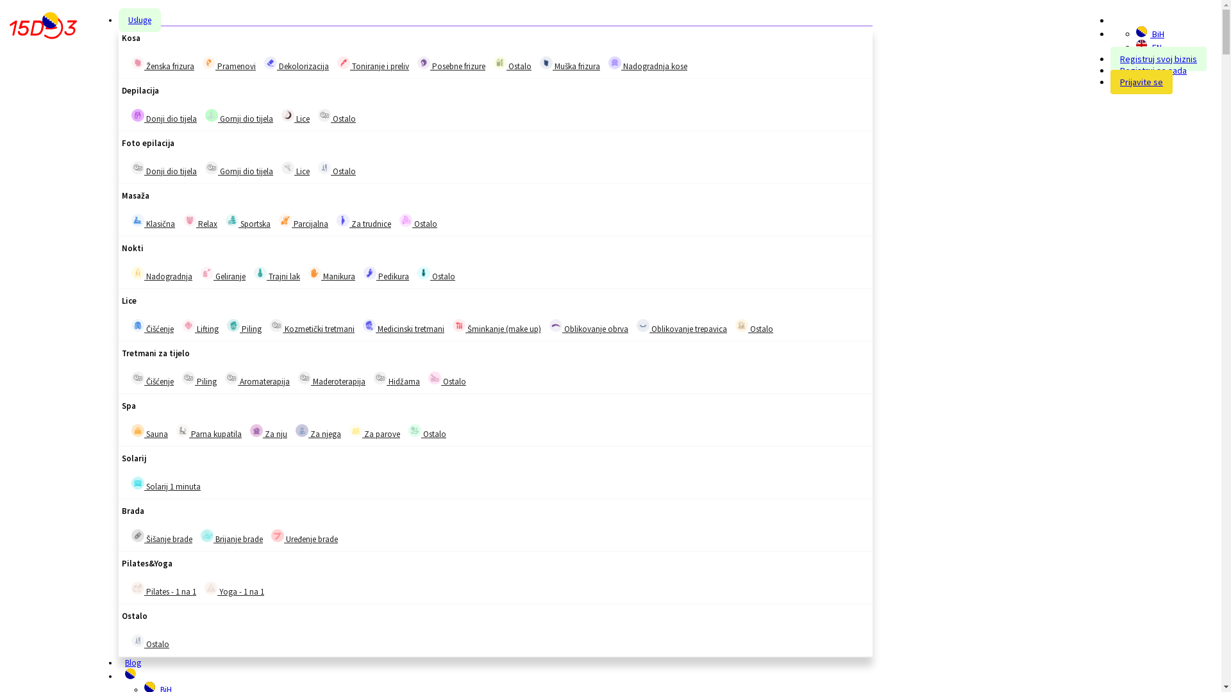  Describe the element at coordinates (244, 327) in the screenshot. I see `Piling` at that location.